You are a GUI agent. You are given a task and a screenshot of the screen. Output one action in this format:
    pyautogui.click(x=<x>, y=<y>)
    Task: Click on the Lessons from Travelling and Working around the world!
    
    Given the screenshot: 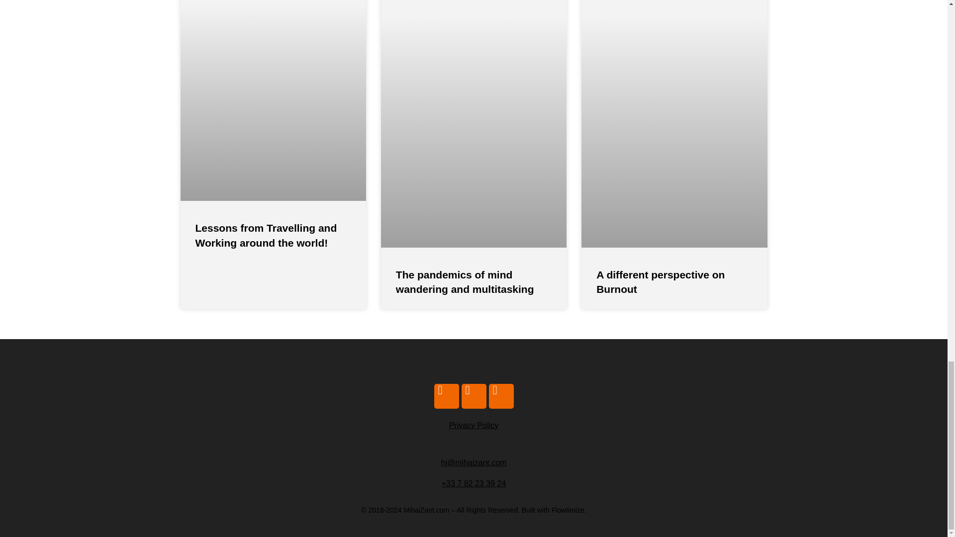 What is the action you would take?
    pyautogui.click(x=266, y=235)
    